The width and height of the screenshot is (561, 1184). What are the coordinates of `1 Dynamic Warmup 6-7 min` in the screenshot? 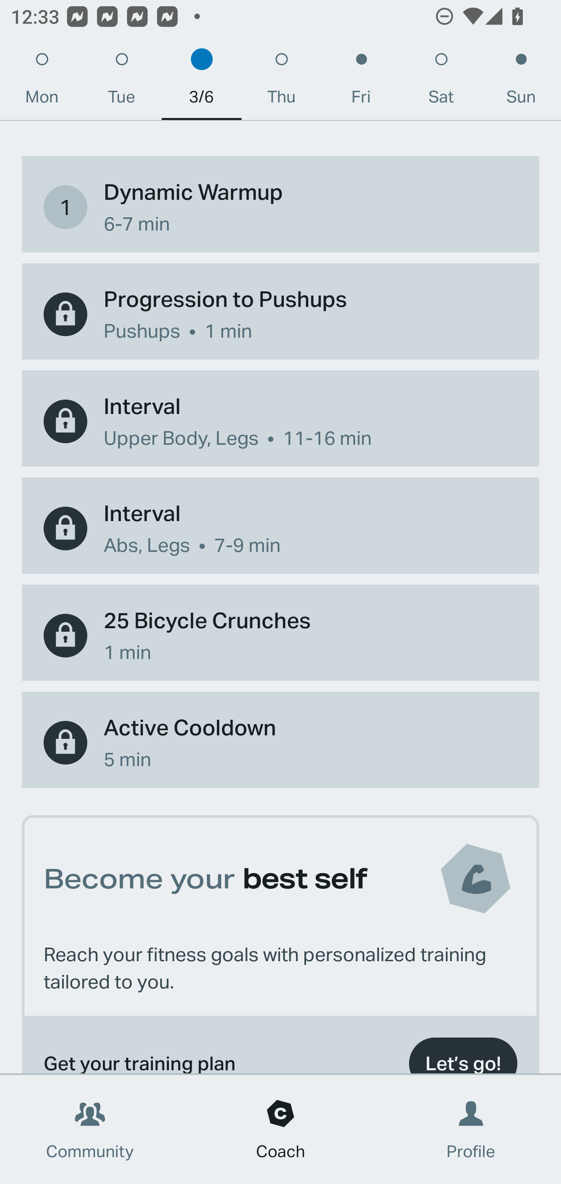 It's located at (280, 207).